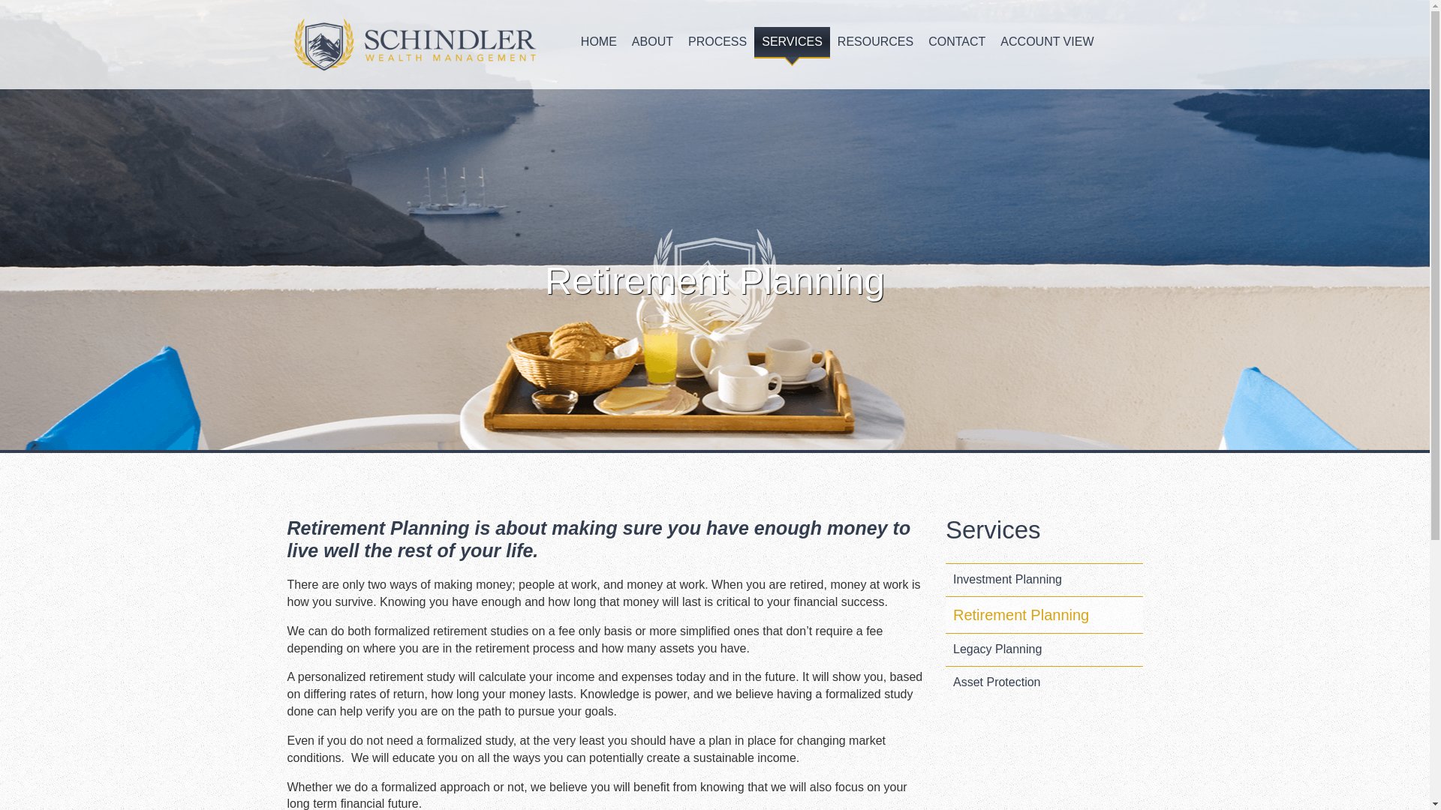 The height and width of the screenshot is (810, 1441). Describe the element at coordinates (875, 41) in the screenshot. I see `Resources` at that location.